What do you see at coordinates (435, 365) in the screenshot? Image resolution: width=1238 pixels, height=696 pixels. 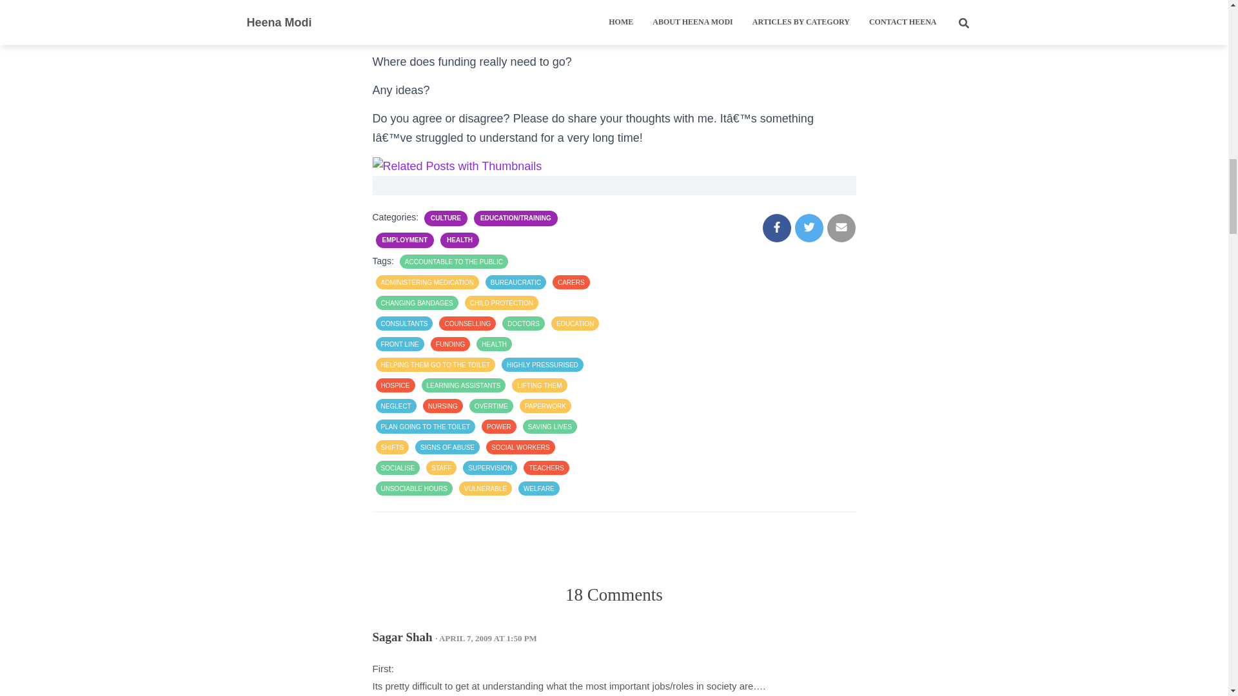 I see `HELPING THEM GO TO THE TOILET` at bounding box center [435, 365].